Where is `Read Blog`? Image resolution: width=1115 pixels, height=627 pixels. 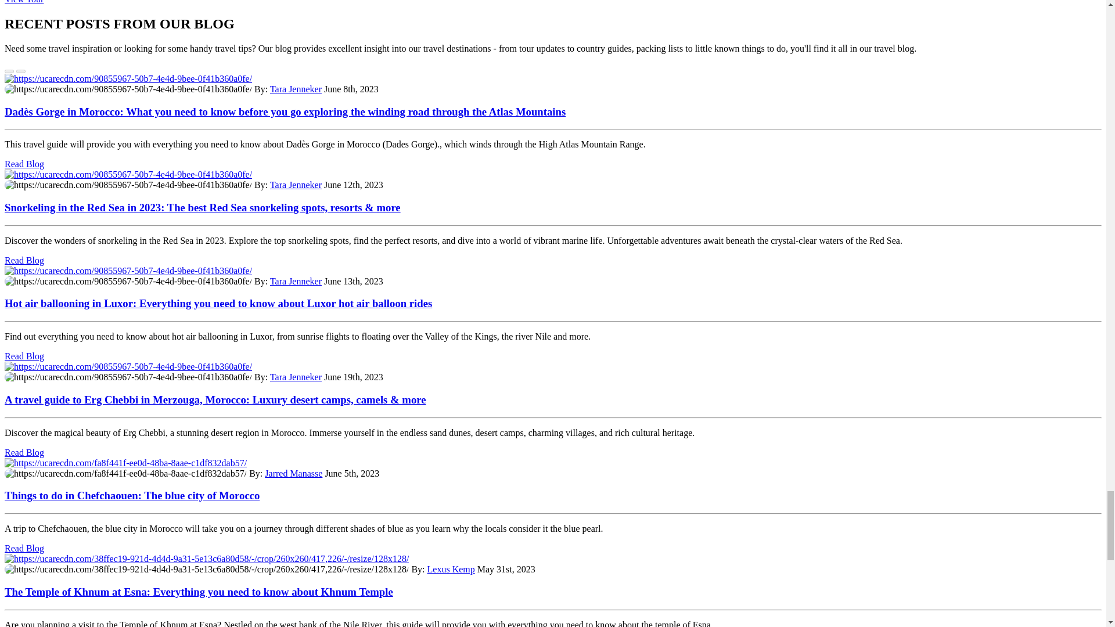
Read Blog is located at coordinates (24, 453).